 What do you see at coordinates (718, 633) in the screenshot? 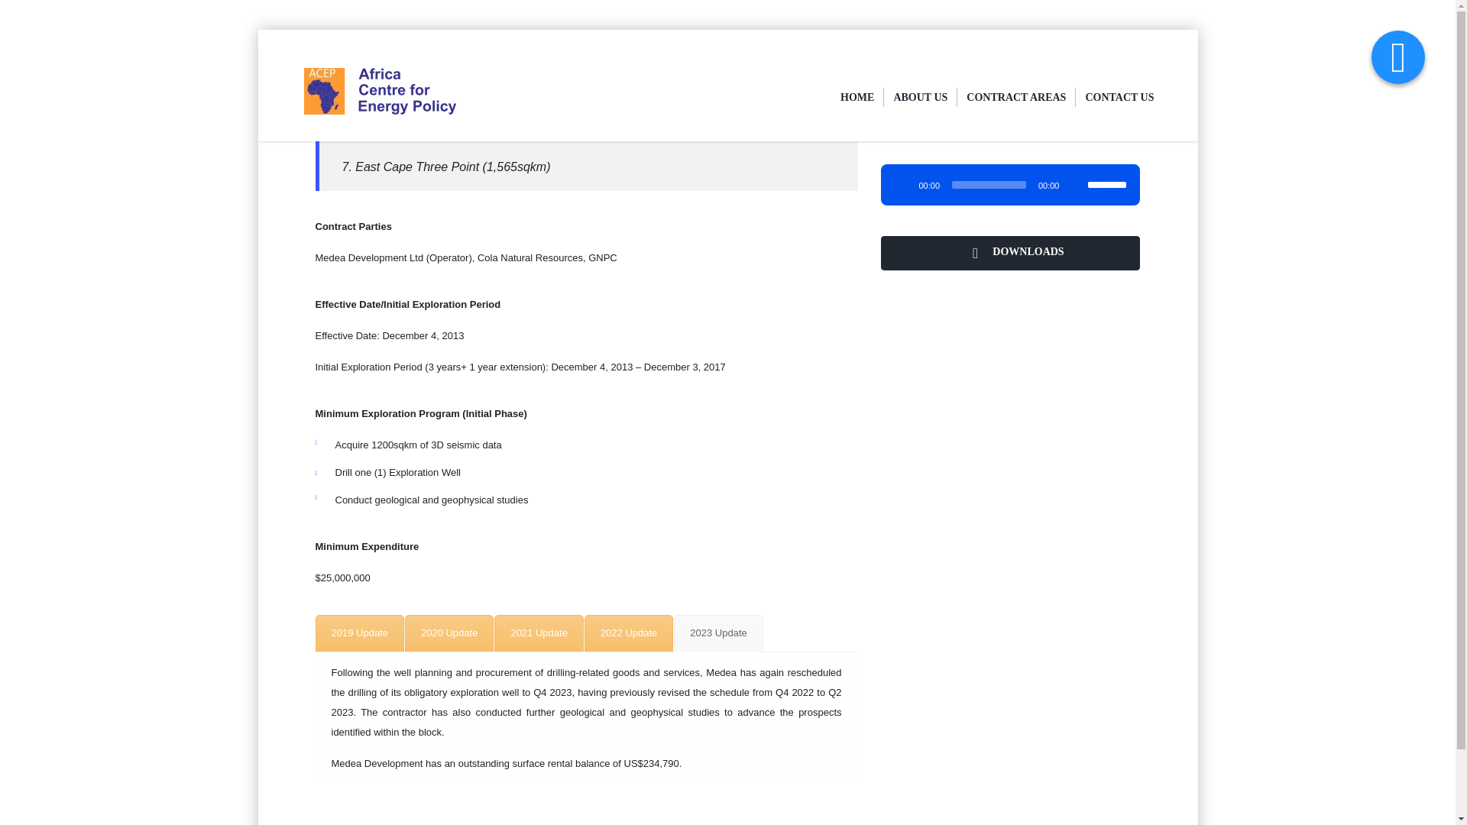
I see `2023 Update` at bounding box center [718, 633].